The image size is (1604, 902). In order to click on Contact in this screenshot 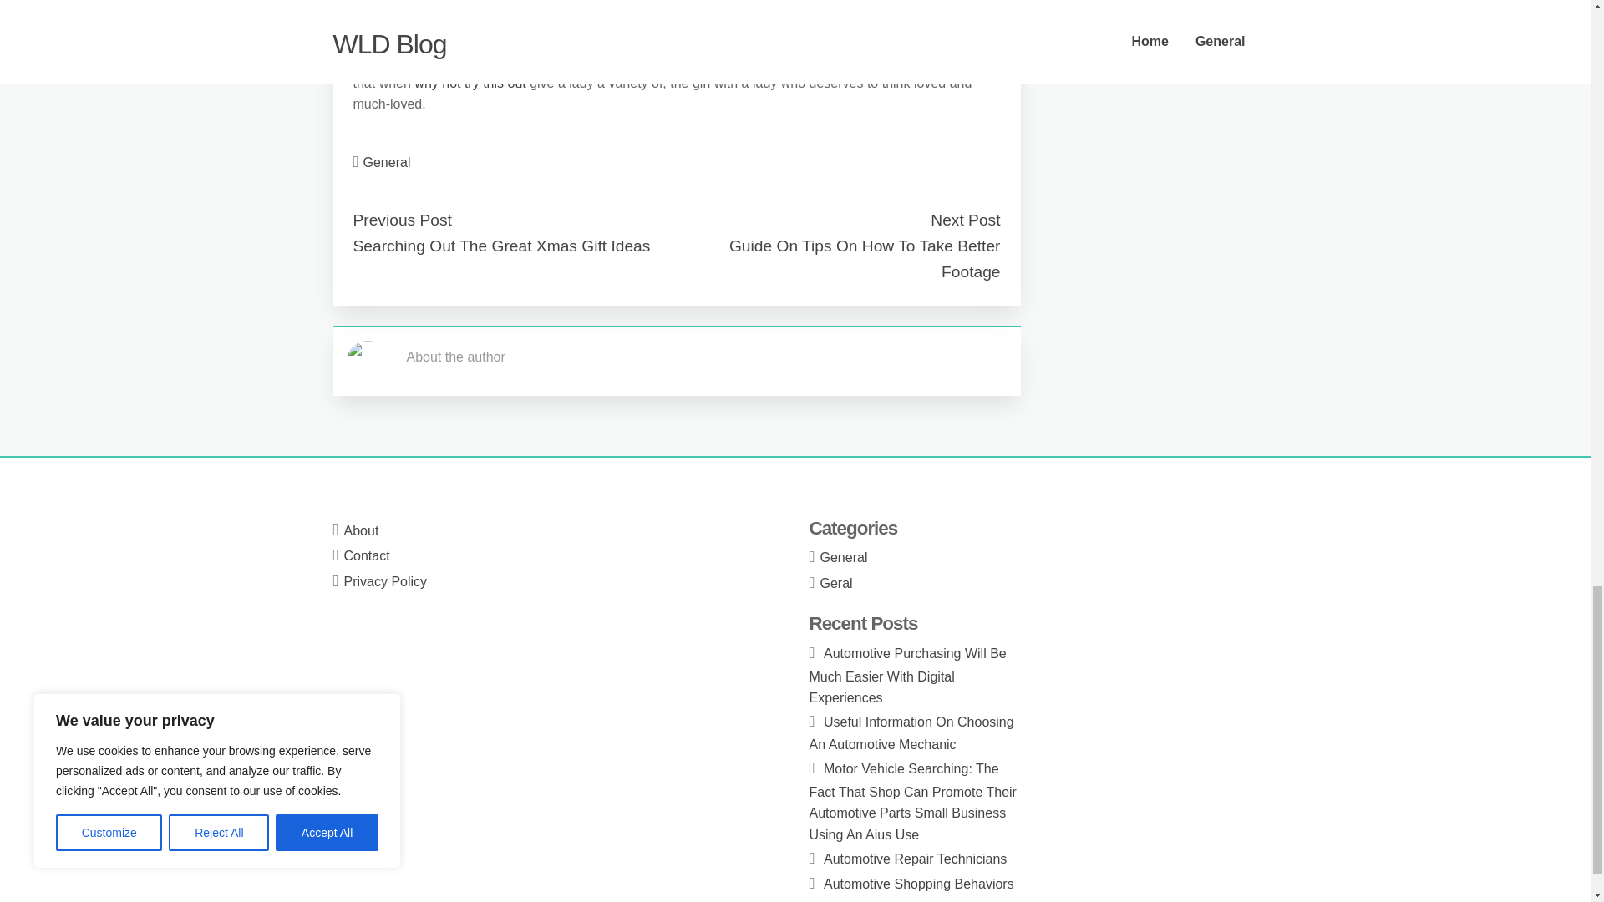, I will do `click(367, 555)`.